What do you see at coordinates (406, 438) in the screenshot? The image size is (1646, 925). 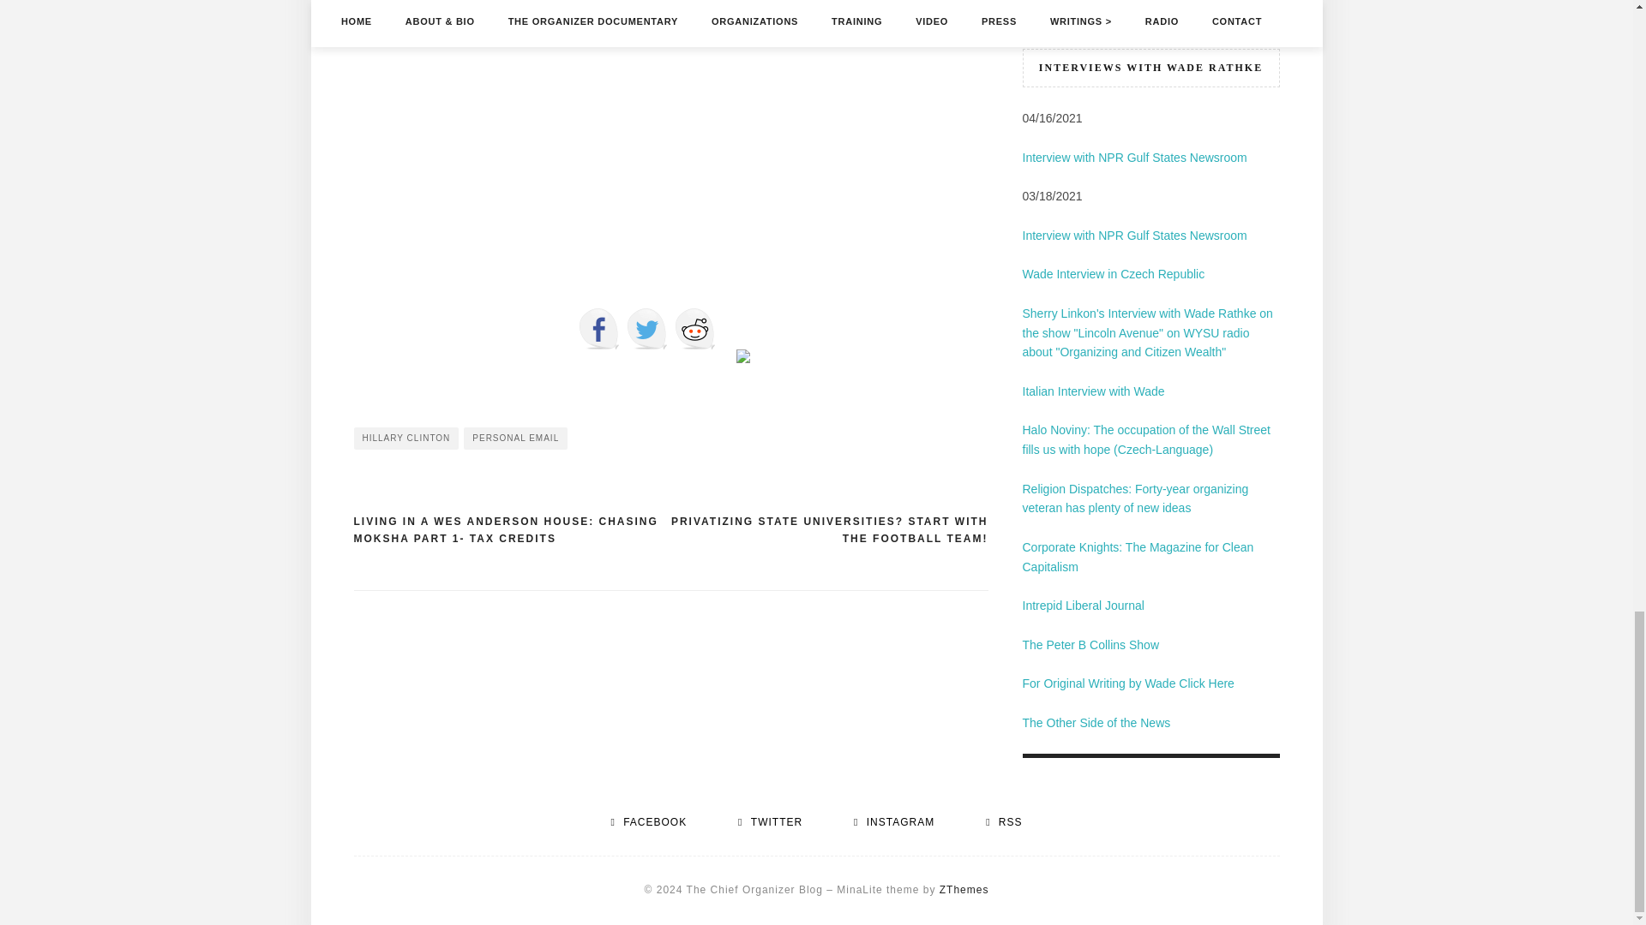 I see `HILLARY CLINTON` at bounding box center [406, 438].